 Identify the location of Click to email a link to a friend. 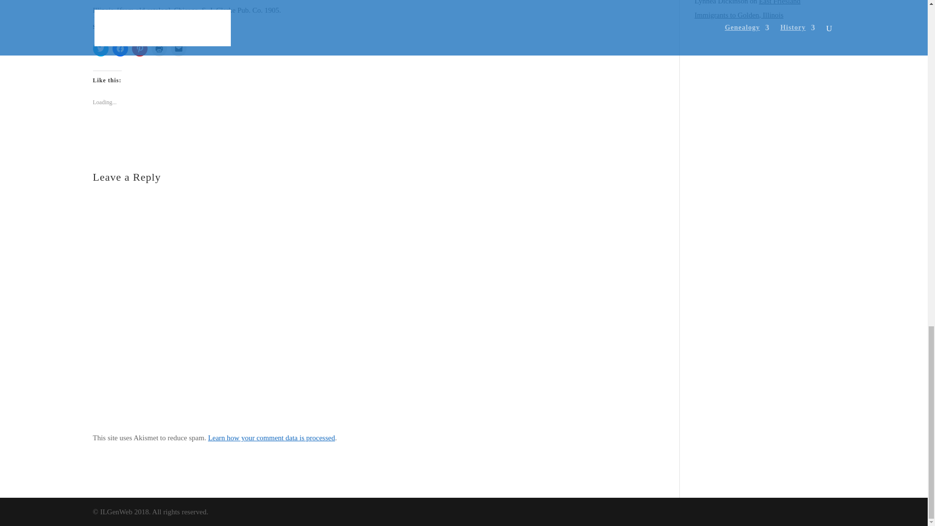
(178, 49).